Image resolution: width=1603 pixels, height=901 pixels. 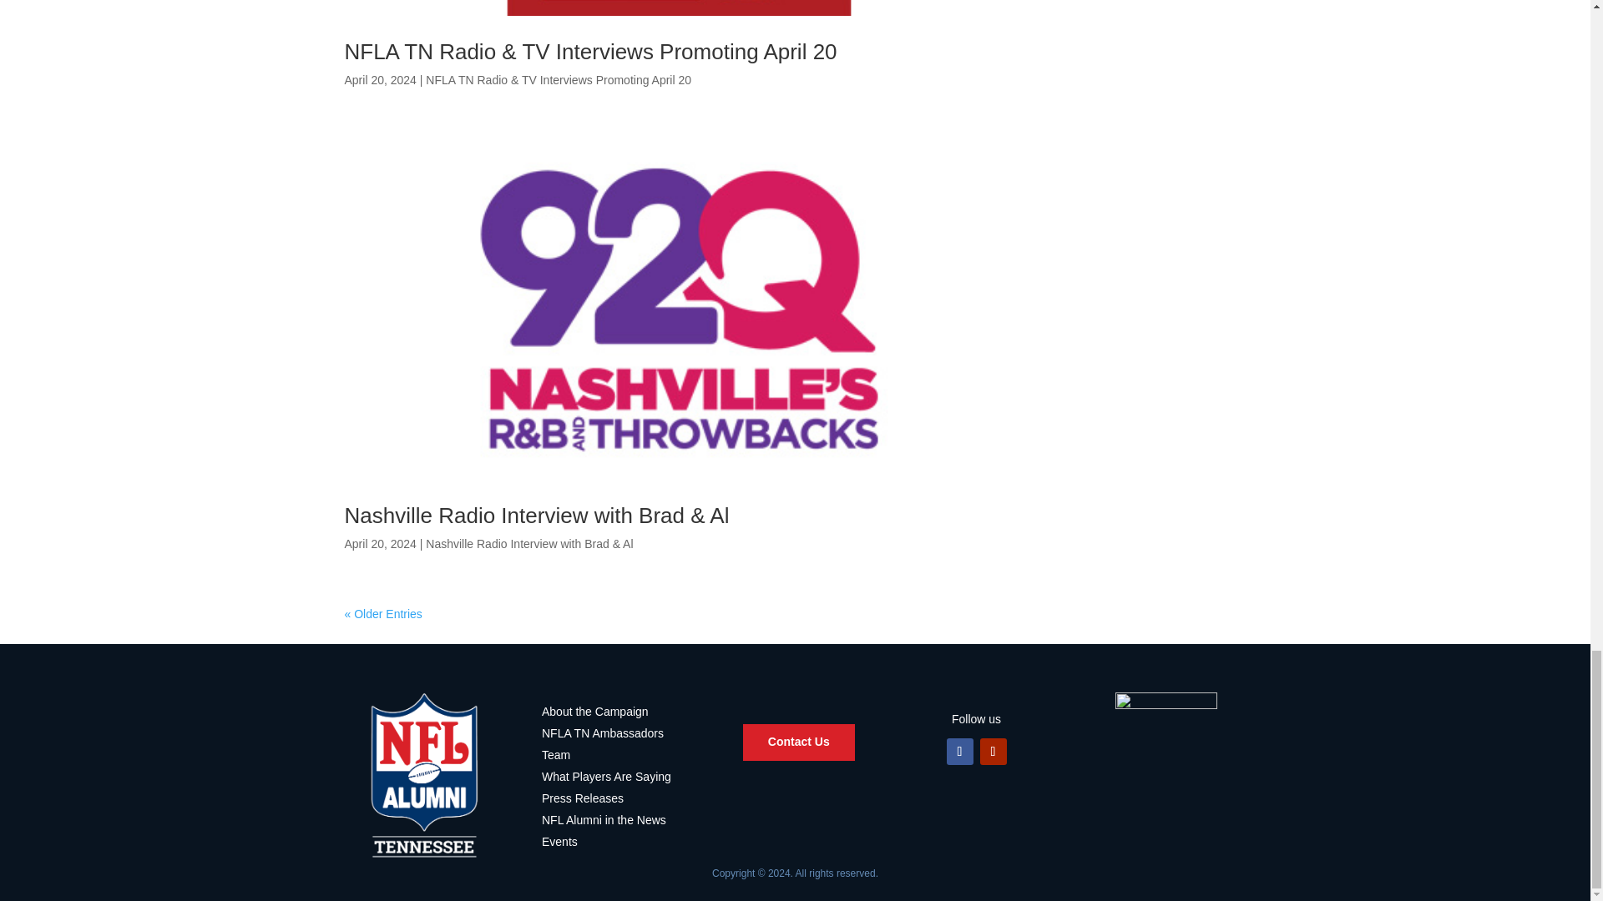 What do you see at coordinates (960, 751) in the screenshot?
I see `Follow on Facebook` at bounding box center [960, 751].